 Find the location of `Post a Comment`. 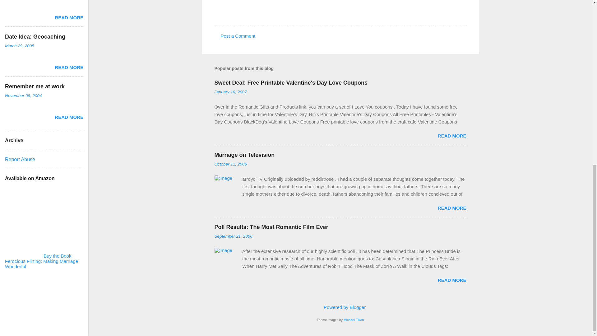

Post a Comment is located at coordinates (238, 36).